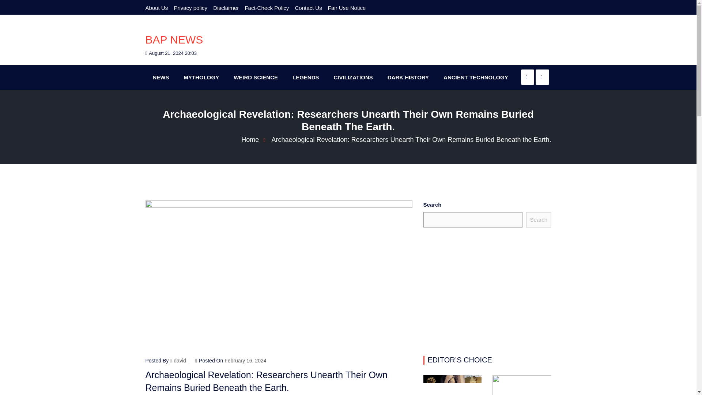  What do you see at coordinates (408, 78) in the screenshot?
I see `DARK HISTORY` at bounding box center [408, 78].